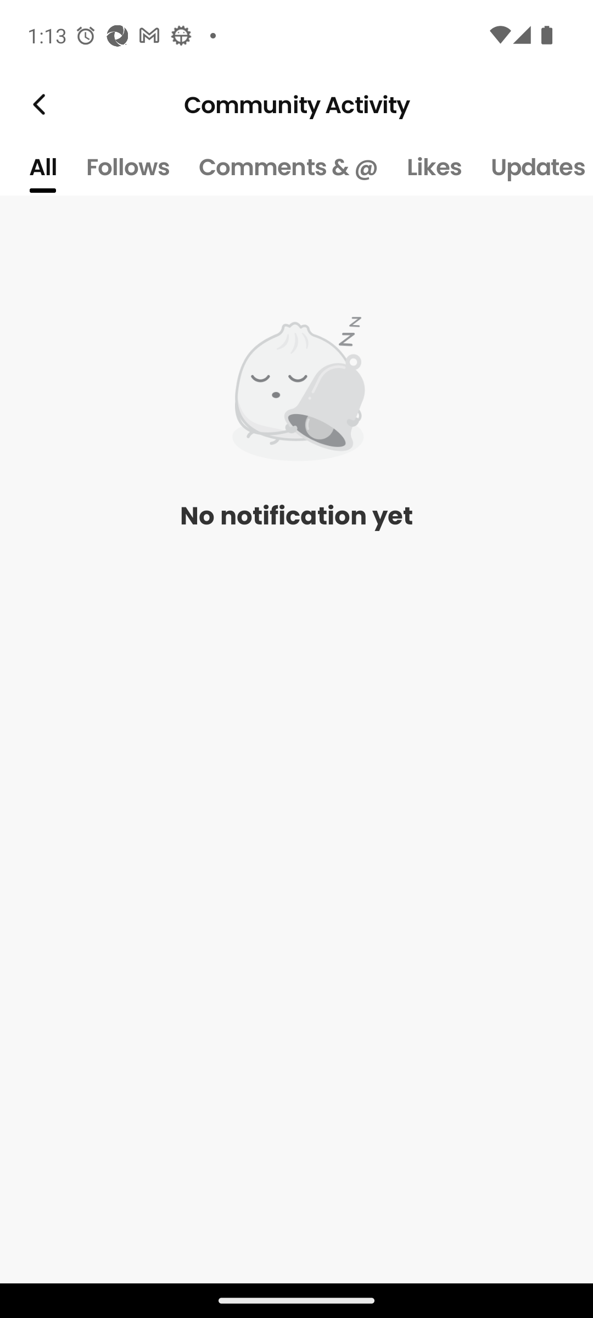 This screenshot has width=593, height=1318. I want to click on Follows, so click(127, 167).